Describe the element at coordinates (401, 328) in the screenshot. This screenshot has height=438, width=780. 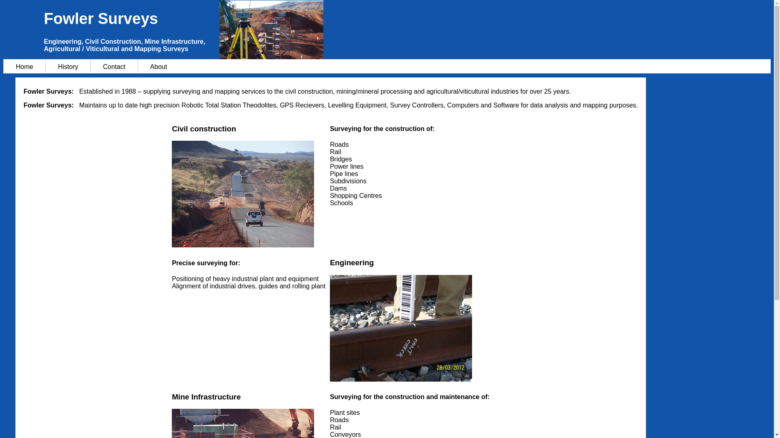
I see `engineering` at that location.